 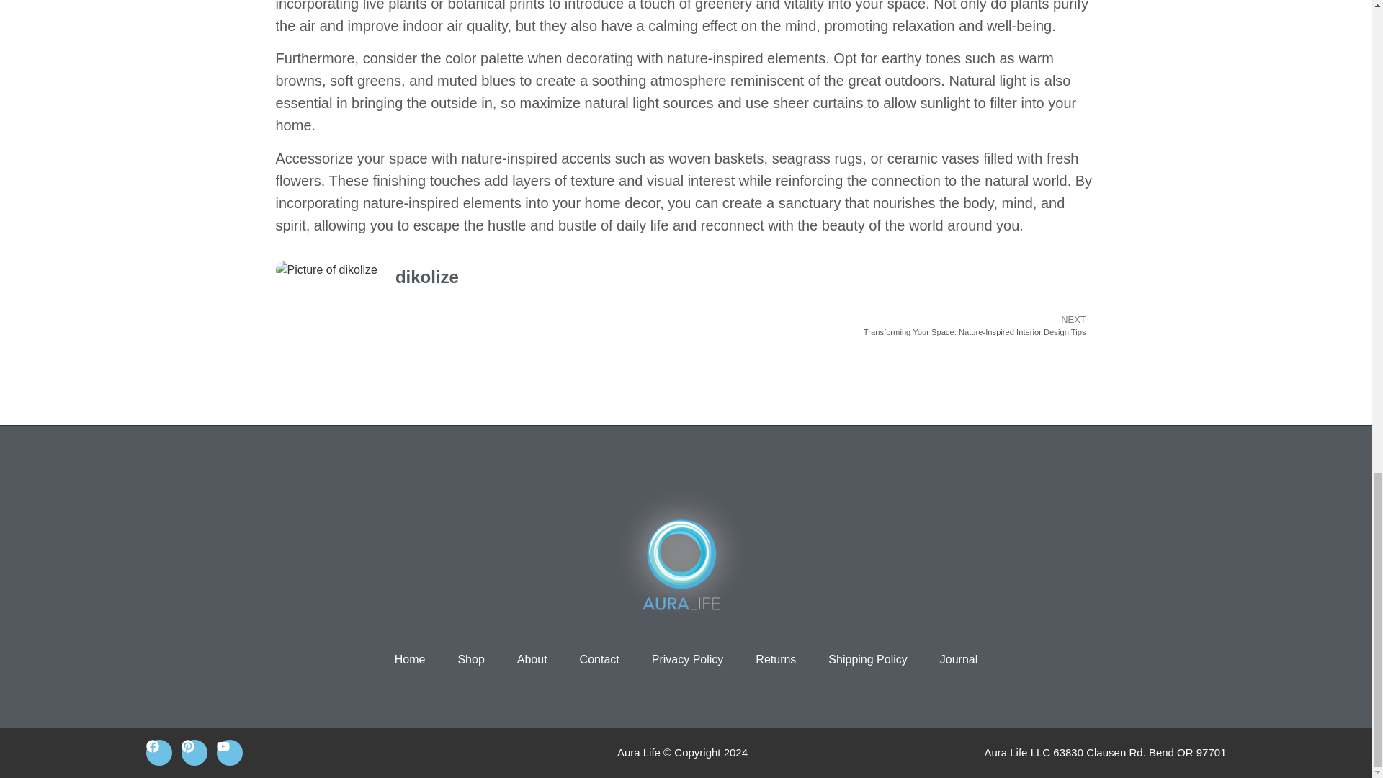 What do you see at coordinates (775, 660) in the screenshot?
I see `Returns` at bounding box center [775, 660].